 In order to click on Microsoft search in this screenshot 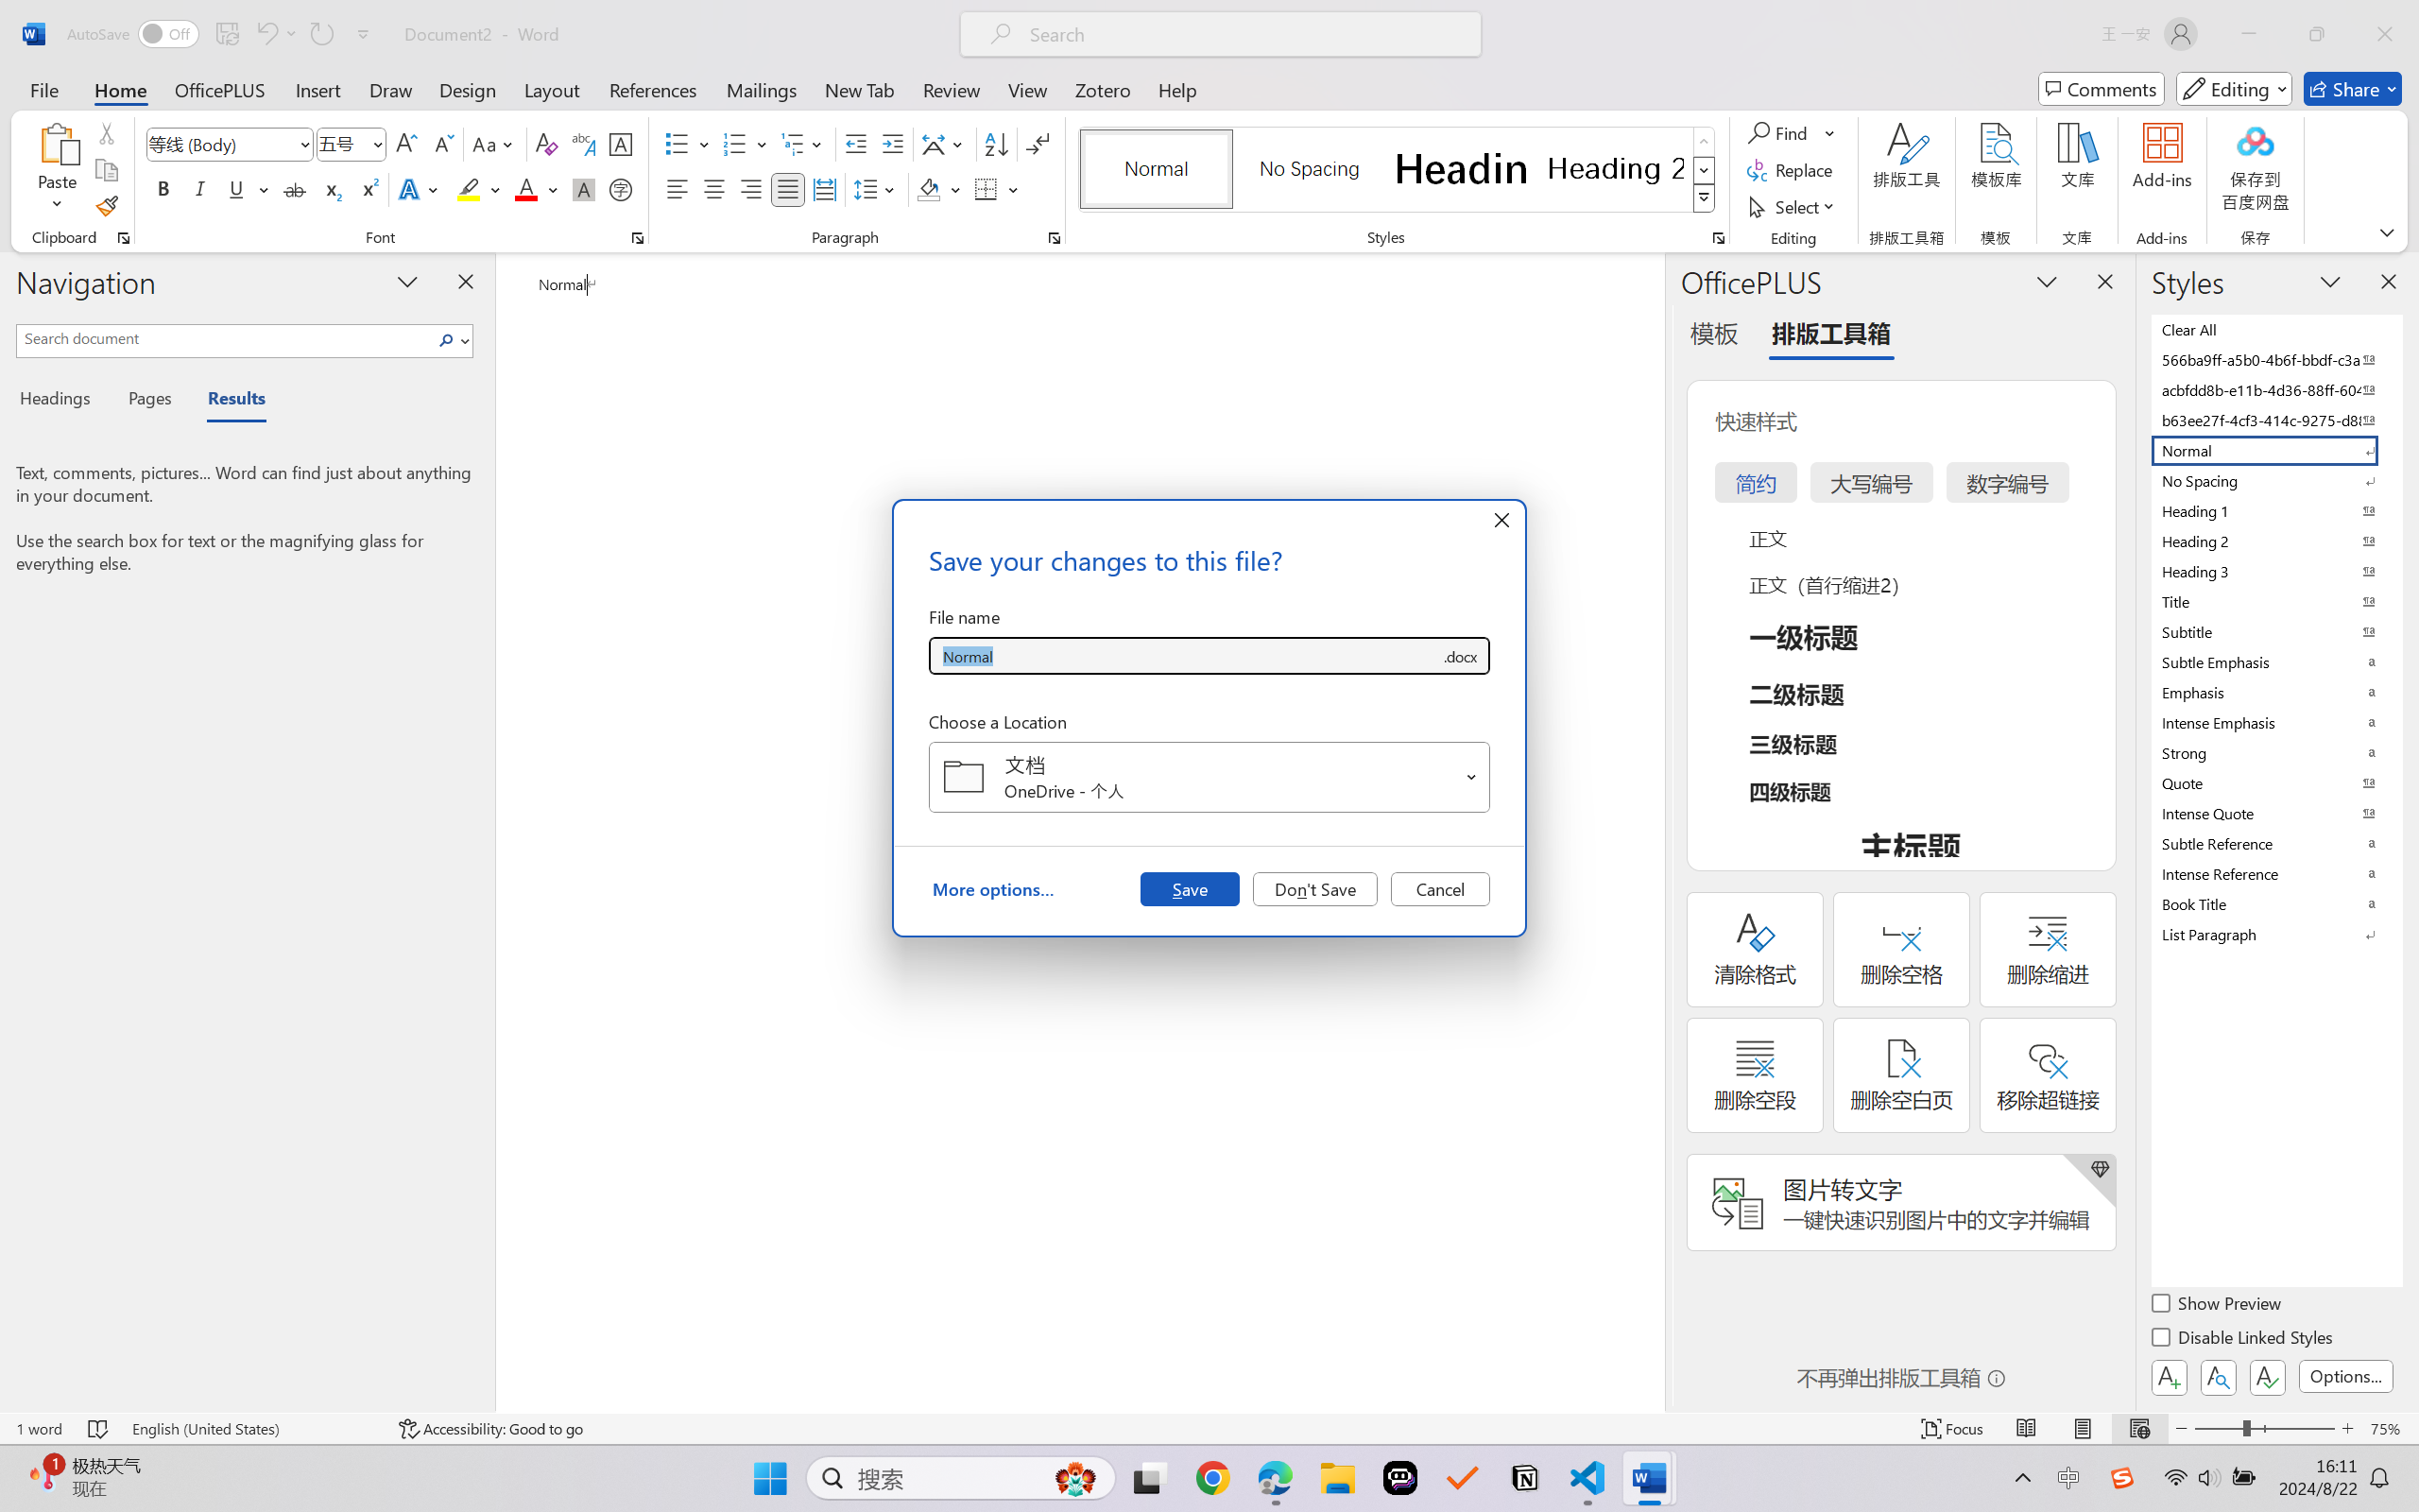, I will do `click(1245, 34)`.